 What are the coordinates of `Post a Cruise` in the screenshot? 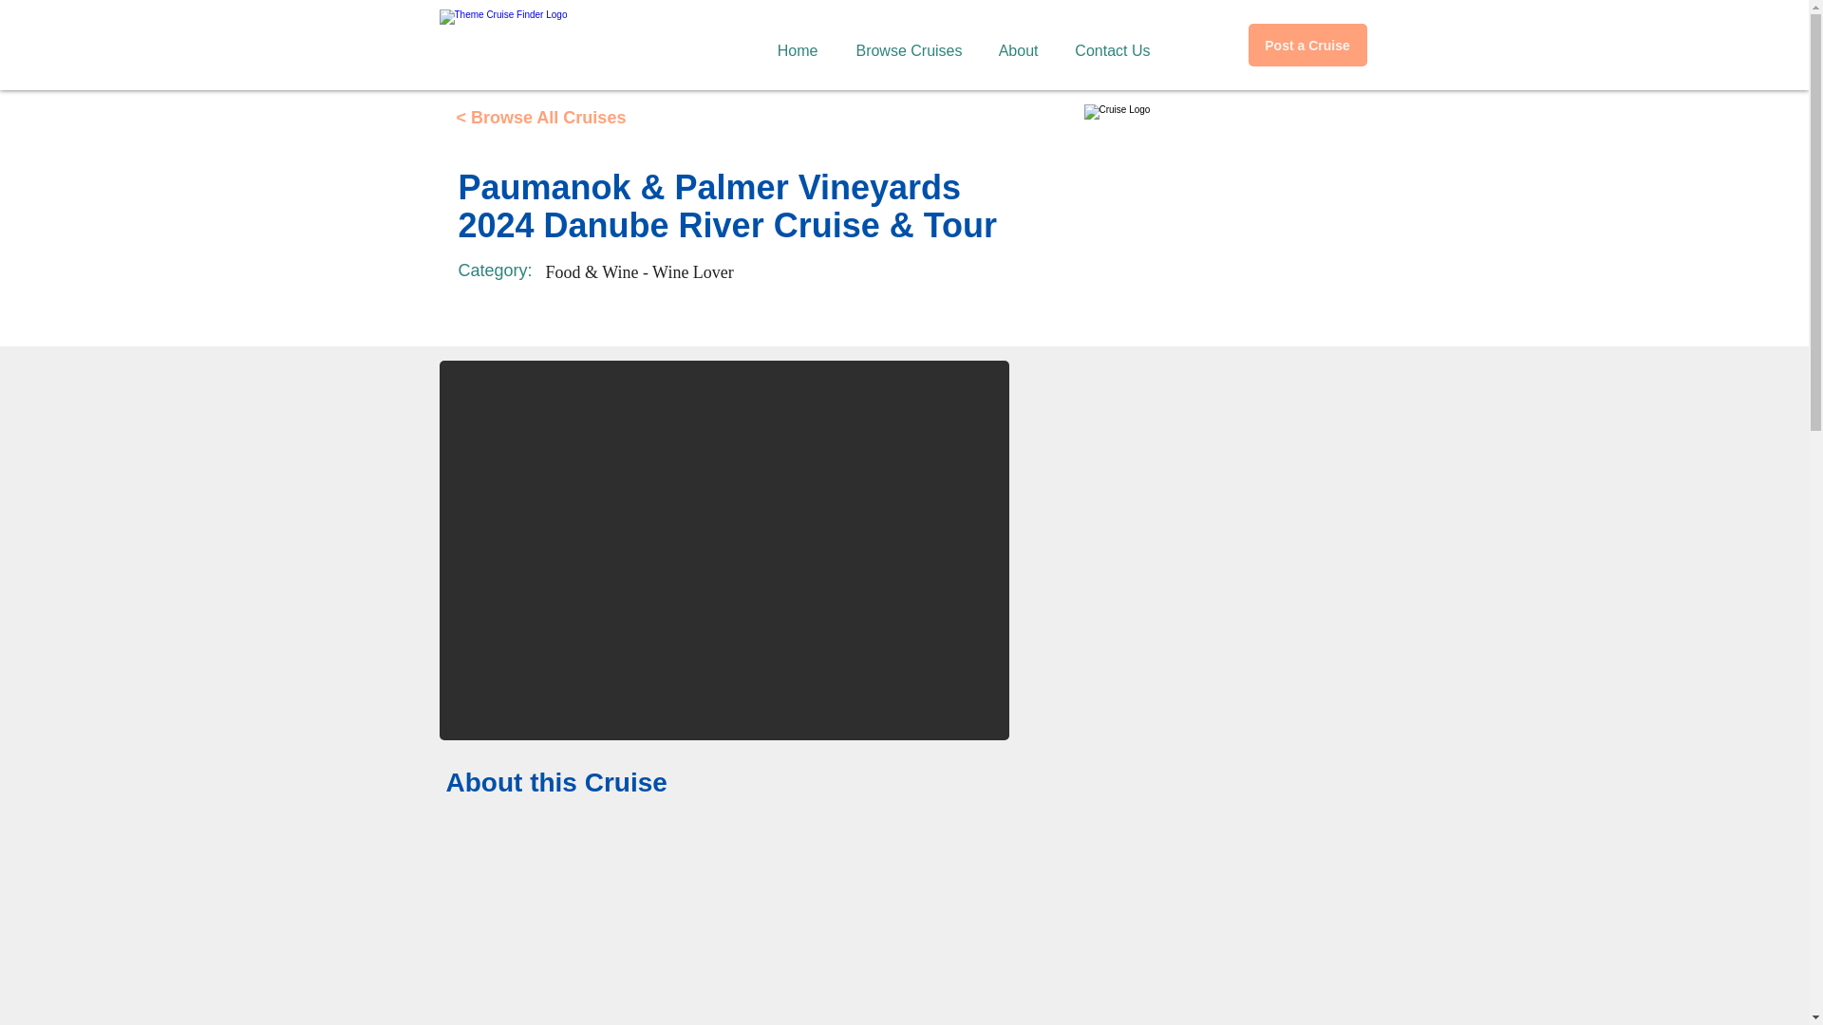 It's located at (1306, 45).